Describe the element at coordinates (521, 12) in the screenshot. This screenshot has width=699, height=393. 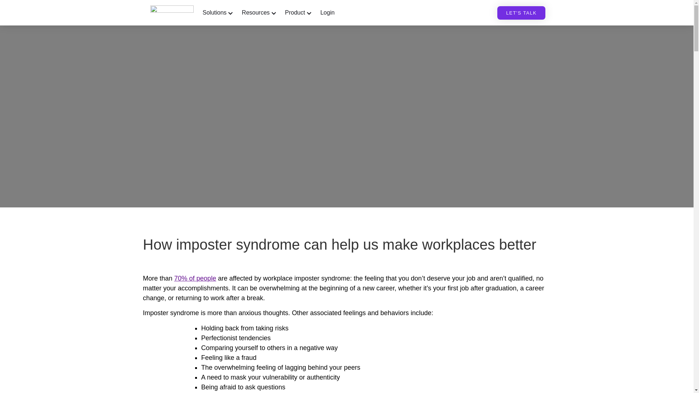
I see `LET'S TALK` at that location.